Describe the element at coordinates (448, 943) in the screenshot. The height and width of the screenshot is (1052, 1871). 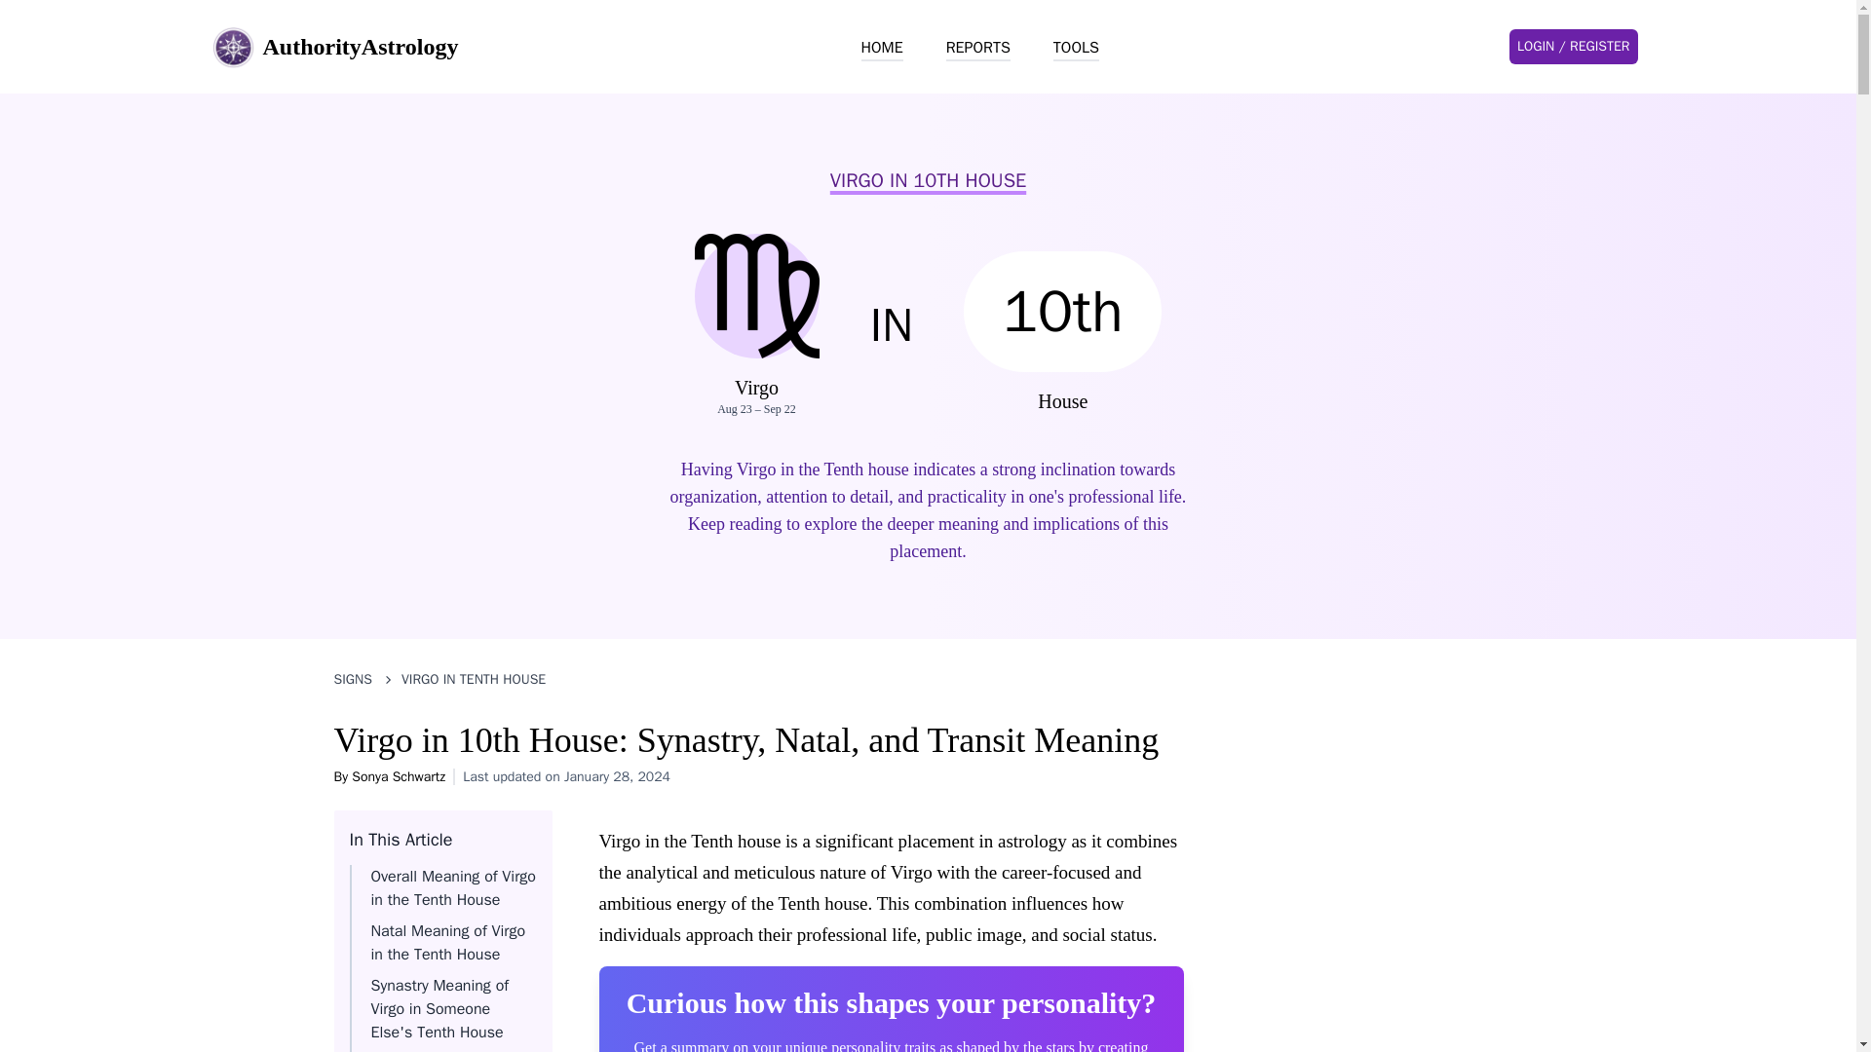
I see `Natal Meaning of Virgo in the Tenth House` at that location.